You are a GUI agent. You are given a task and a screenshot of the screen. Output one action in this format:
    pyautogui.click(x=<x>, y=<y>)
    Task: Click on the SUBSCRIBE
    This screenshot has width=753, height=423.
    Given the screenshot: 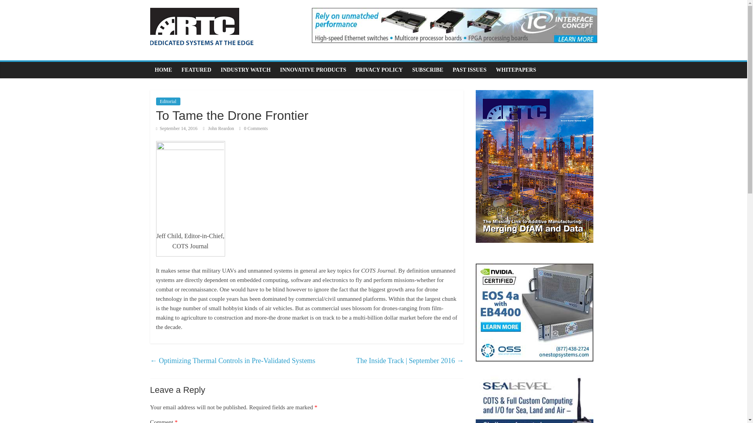 What is the action you would take?
    pyautogui.click(x=427, y=70)
    